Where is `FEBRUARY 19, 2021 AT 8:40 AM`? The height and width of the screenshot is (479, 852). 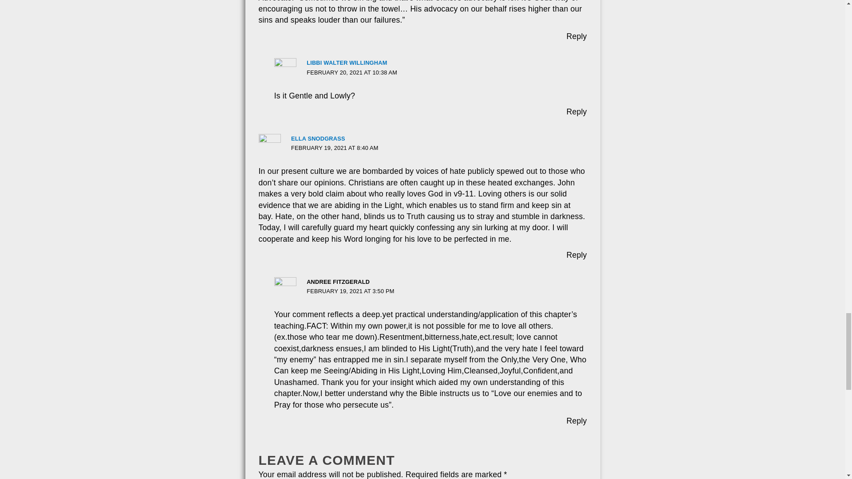
FEBRUARY 19, 2021 AT 8:40 AM is located at coordinates (335, 148).